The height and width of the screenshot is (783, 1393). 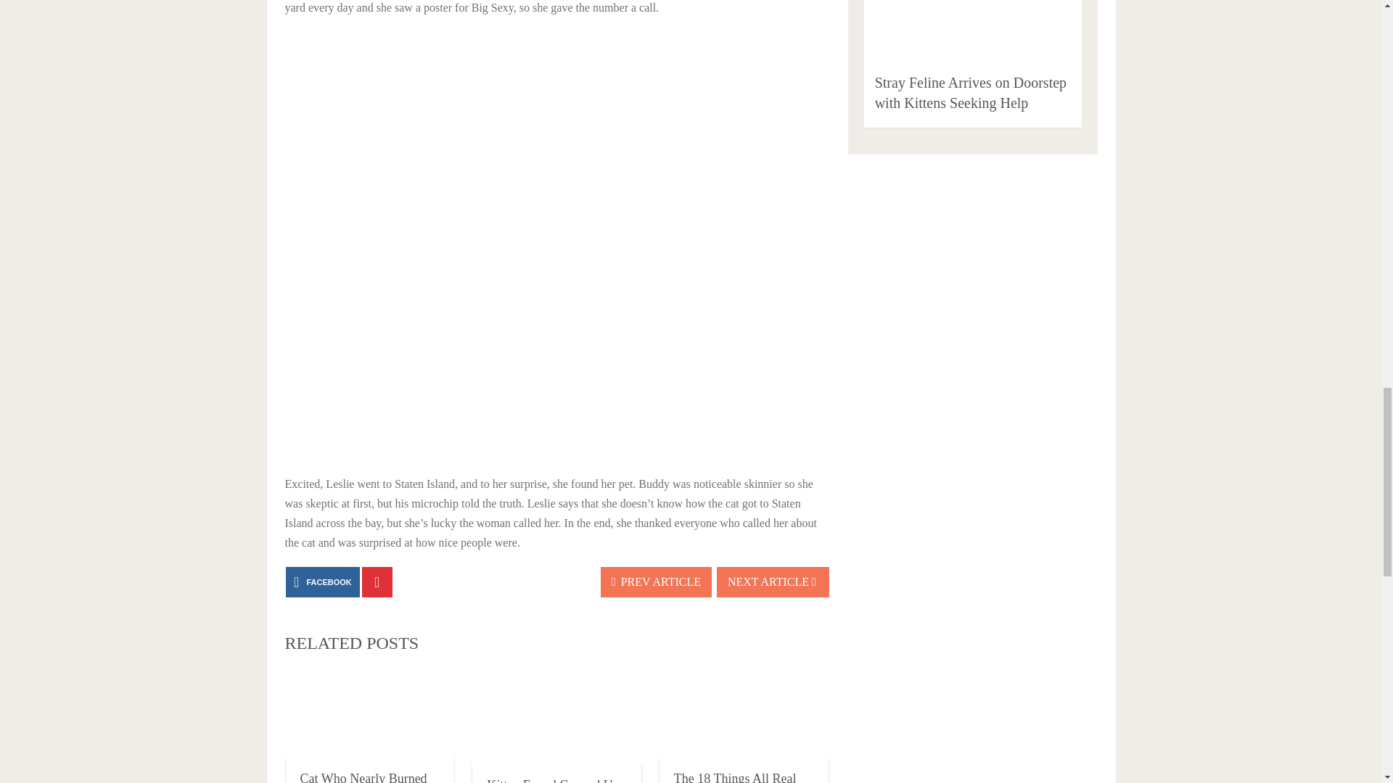 I want to click on The 18 Things All Real Cat Lovers Know To Be True, so click(x=744, y=714).